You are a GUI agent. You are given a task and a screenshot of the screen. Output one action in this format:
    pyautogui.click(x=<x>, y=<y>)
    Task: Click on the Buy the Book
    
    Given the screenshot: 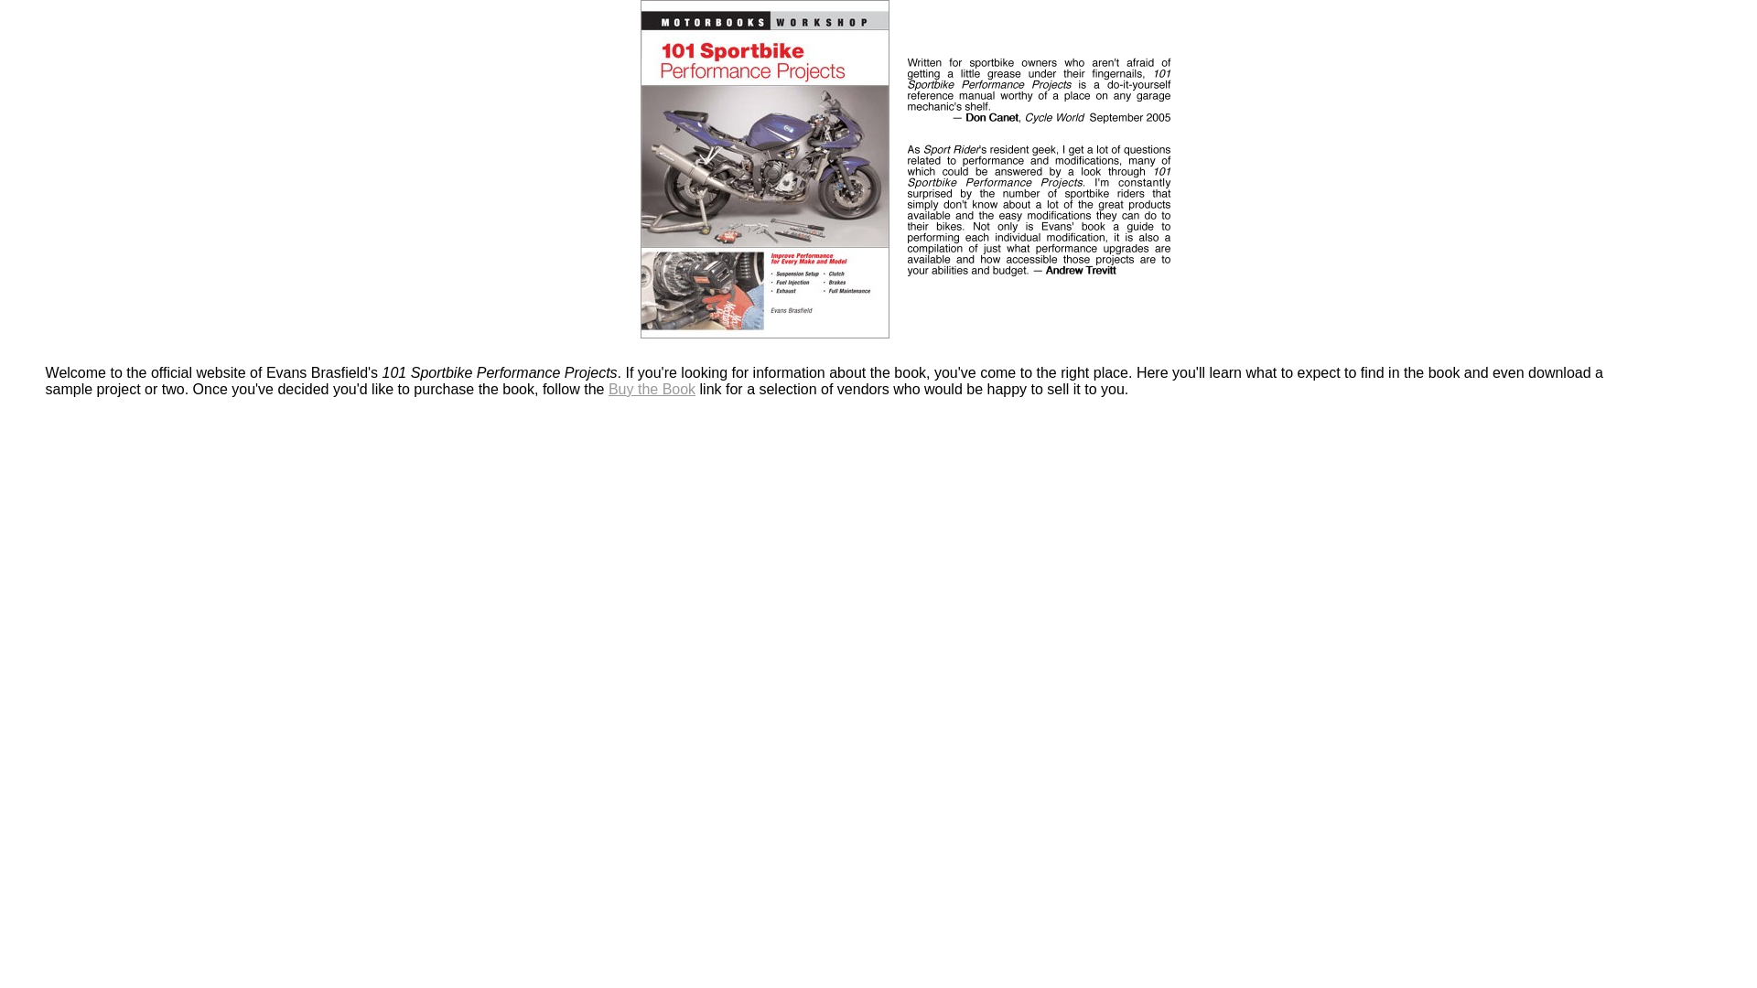 What is the action you would take?
    pyautogui.click(x=652, y=390)
    